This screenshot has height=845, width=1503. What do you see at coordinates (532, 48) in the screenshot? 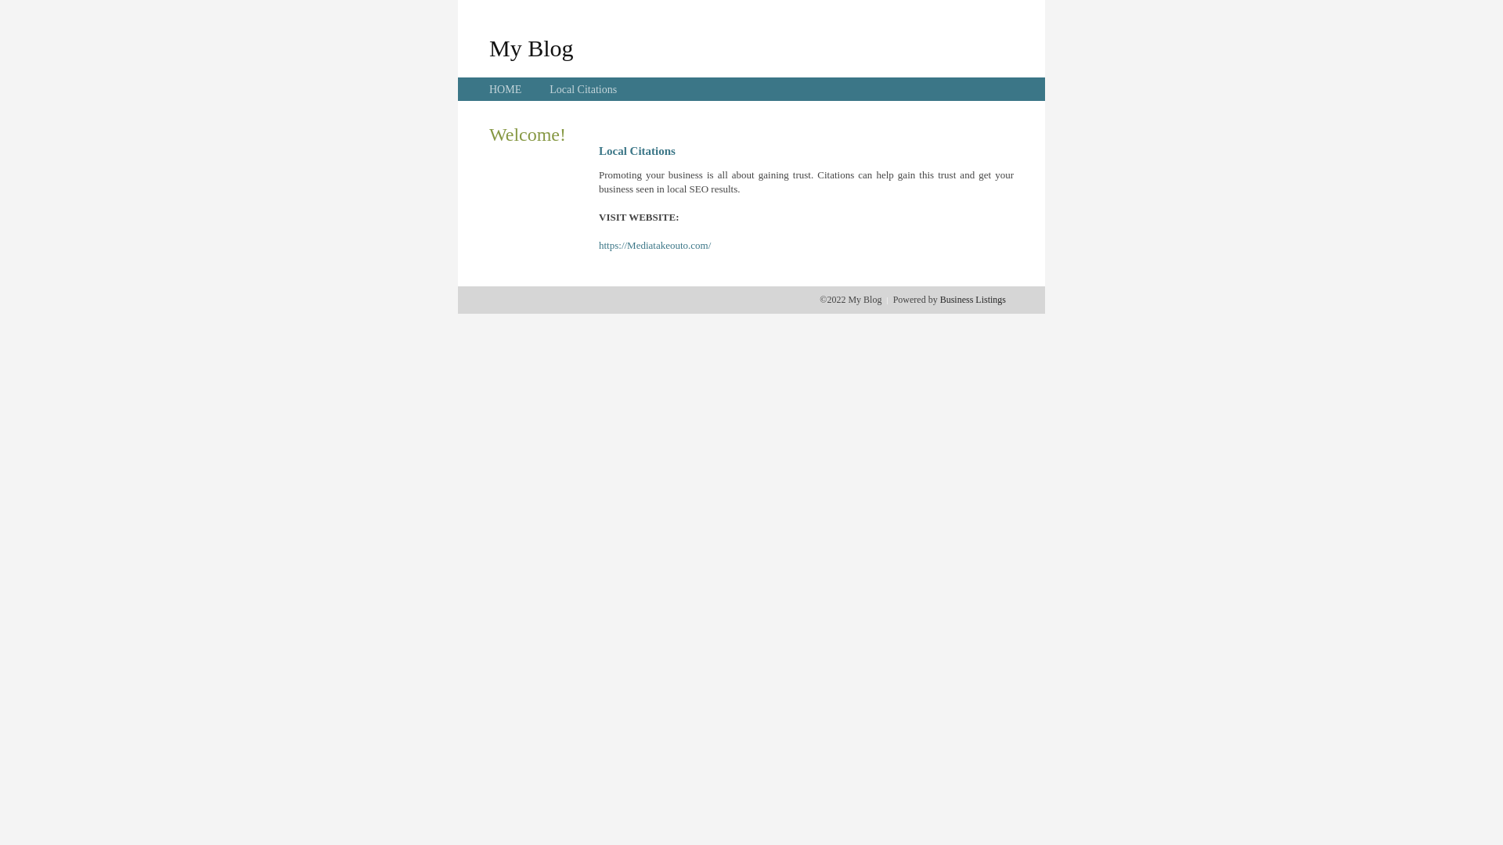
I see `My Blog` at bounding box center [532, 48].